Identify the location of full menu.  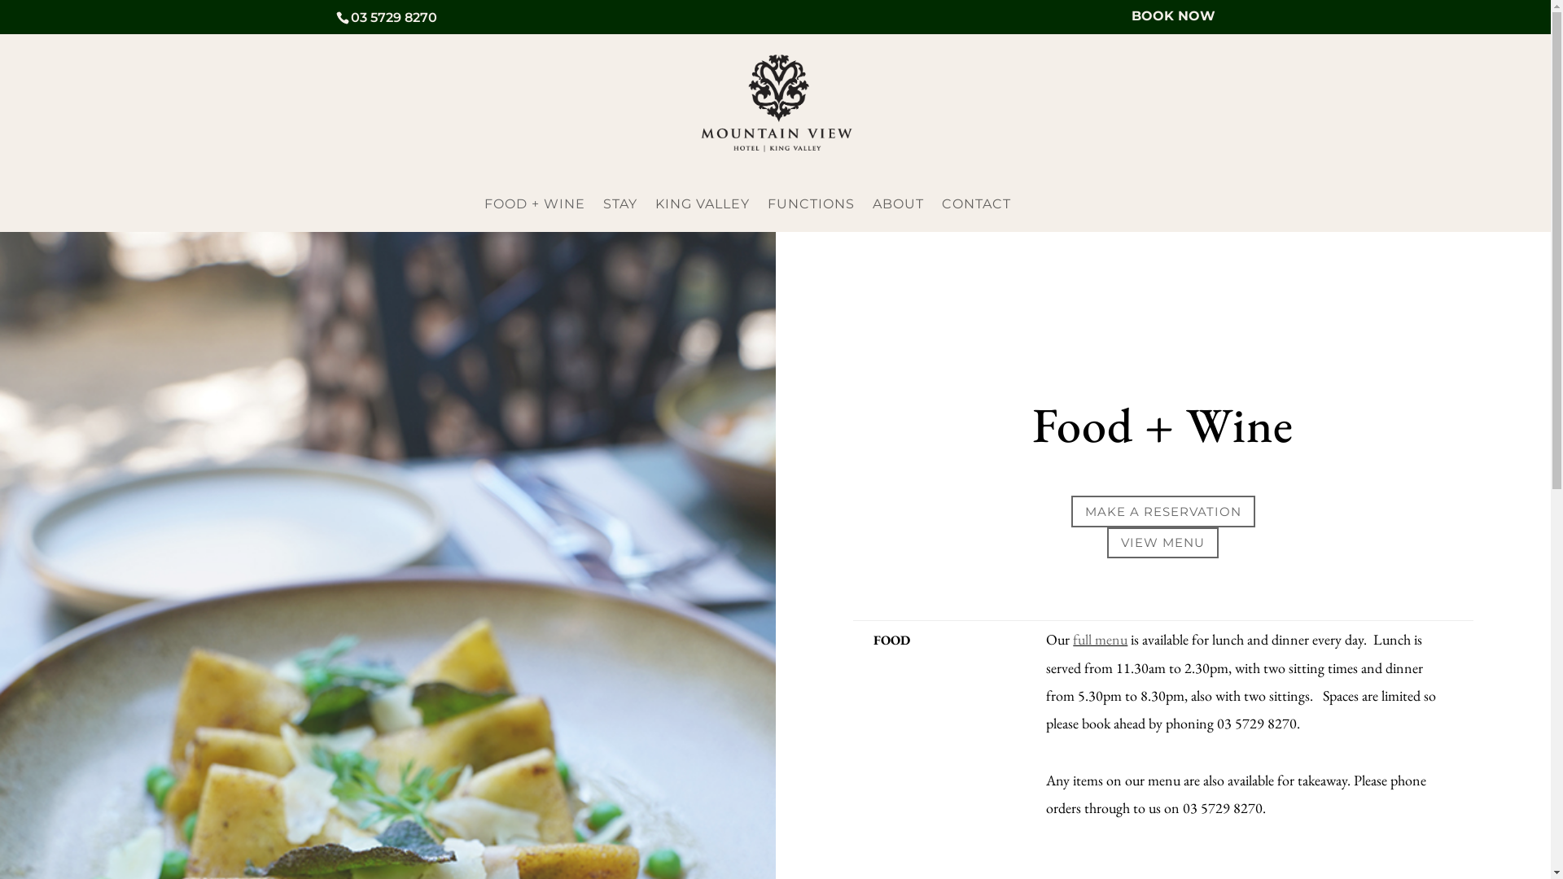
(1101, 640).